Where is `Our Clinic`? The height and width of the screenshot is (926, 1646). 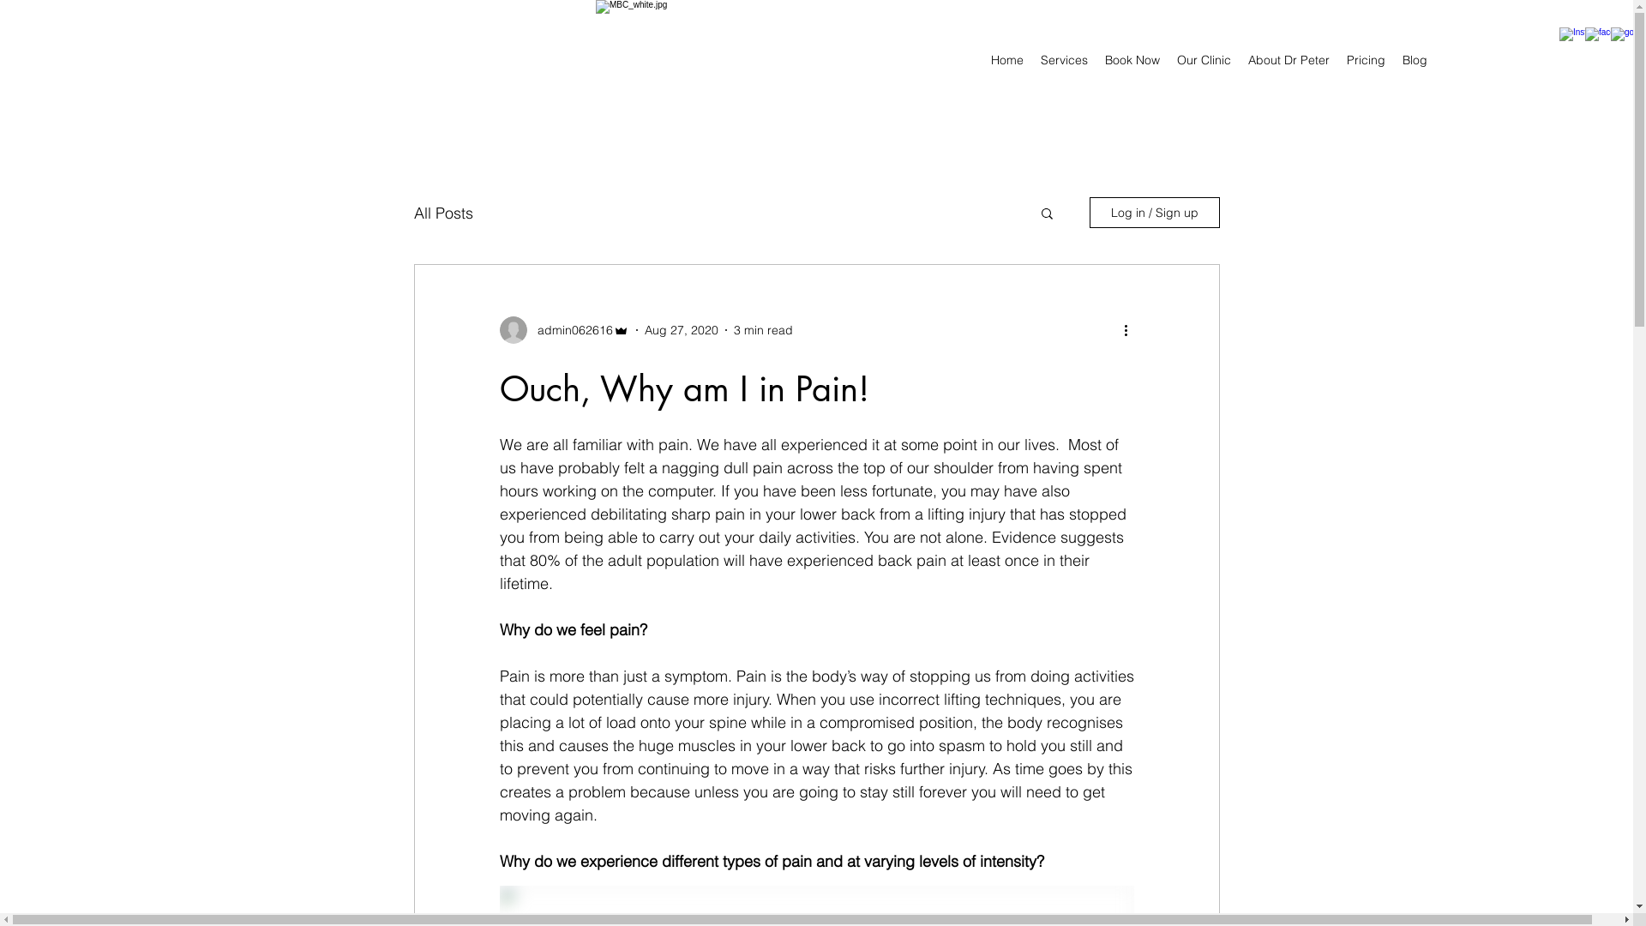 Our Clinic is located at coordinates (1204, 60).